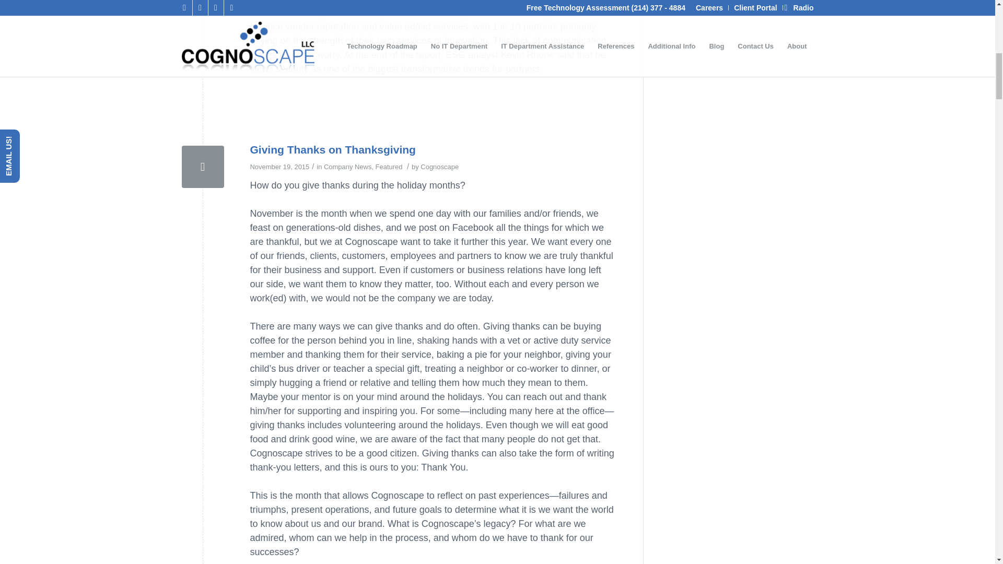  What do you see at coordinates (439, 167) in the screenshot?
I see `Posts by Cognoscape` at bounding box center [439, 167].